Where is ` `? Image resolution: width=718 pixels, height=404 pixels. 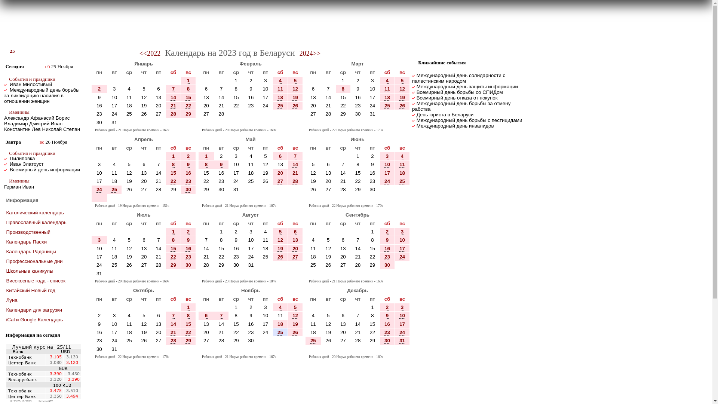
  is located at coordinates (174, 123).